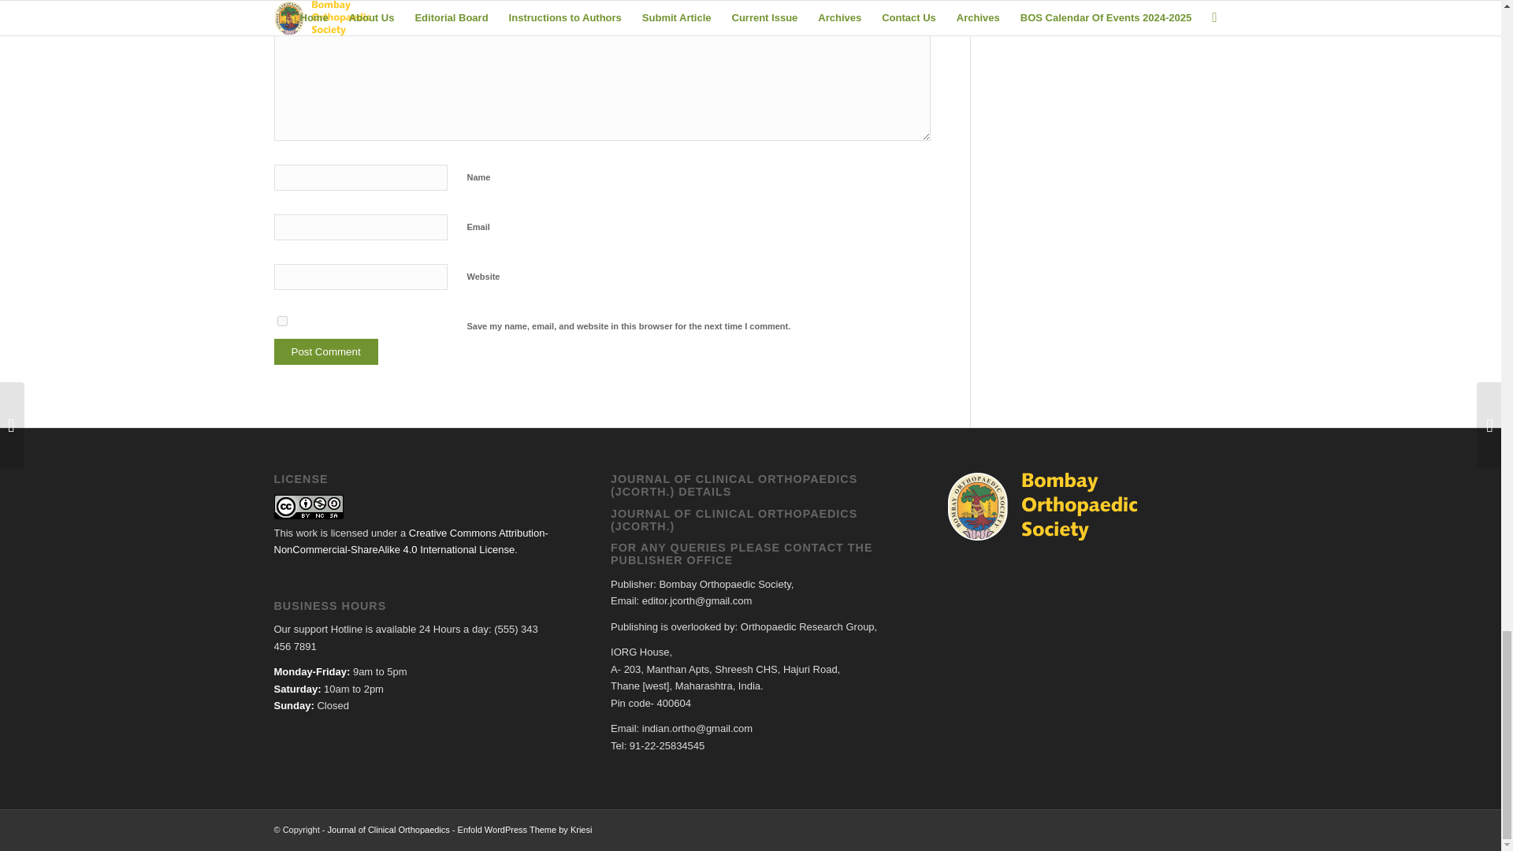 The image size is (1513, 851). What do you see at coordinates (326, 351) in the screenshot?
I see `Post Comment` at bounding box center [326, 351].